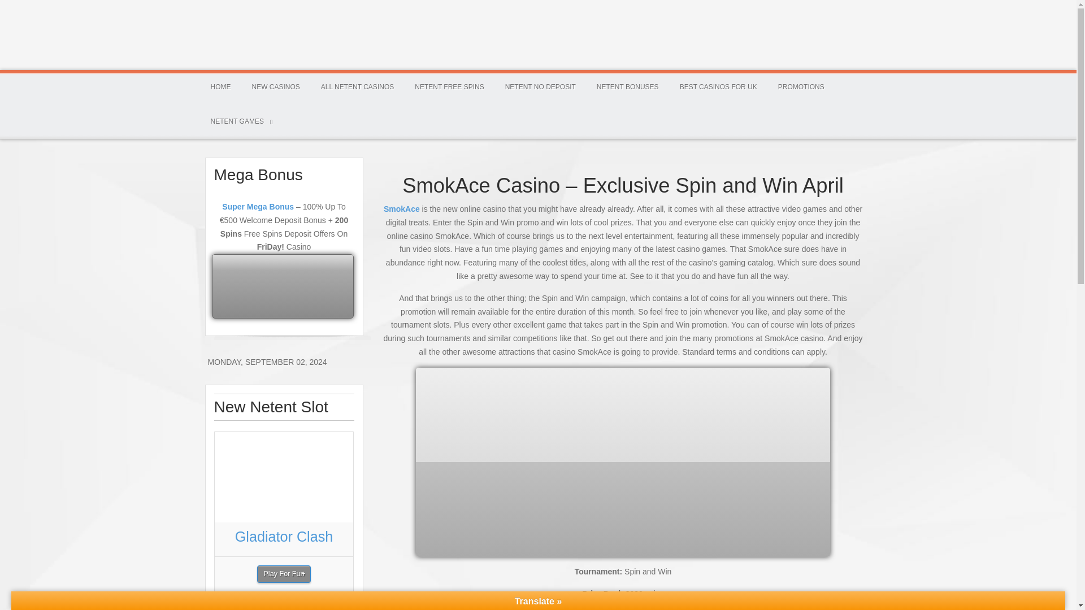 Image resolution: width=1085 pixels, height=610 pixels. Describe the element at coordinates (240, 121) in the screenshot. I see `NETENT GAMES` at that location.